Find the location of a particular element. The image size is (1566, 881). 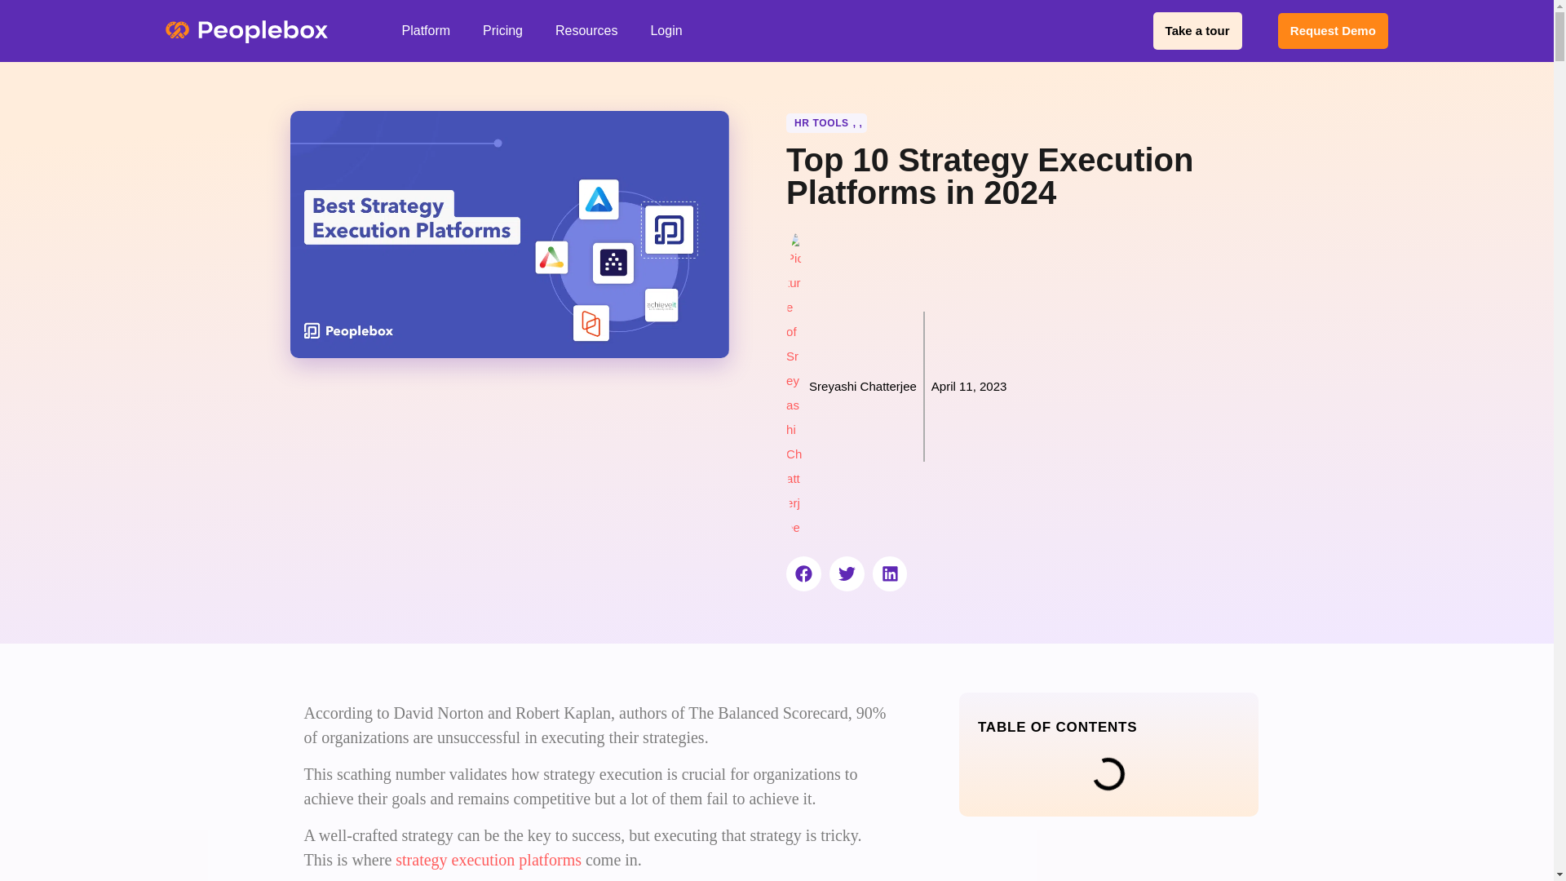

Resources is located at coordinates (586, 31).